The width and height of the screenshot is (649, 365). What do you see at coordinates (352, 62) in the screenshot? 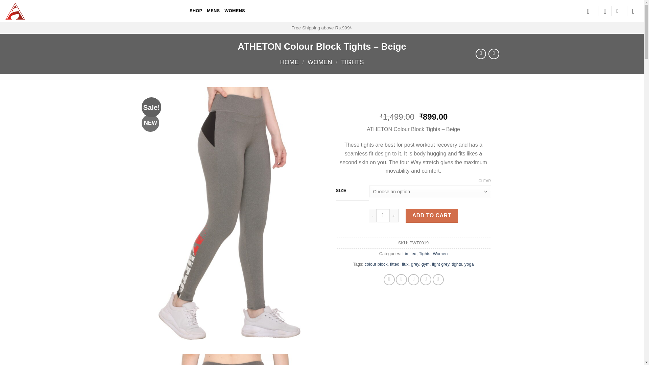
I see `TIGHTS` at bounding box center [352, 62].